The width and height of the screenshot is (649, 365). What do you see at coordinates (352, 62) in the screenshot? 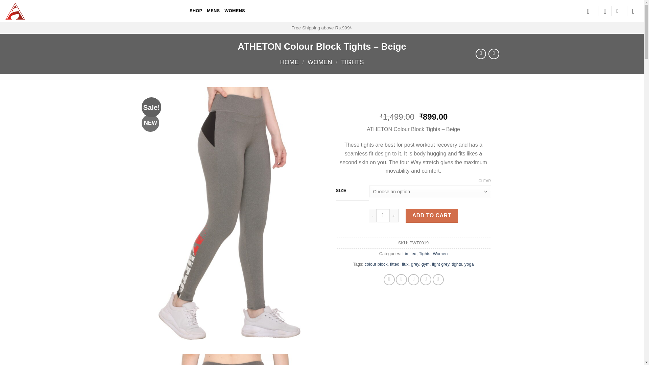
I see `TIGHTS` at bounding box center [352, 62].